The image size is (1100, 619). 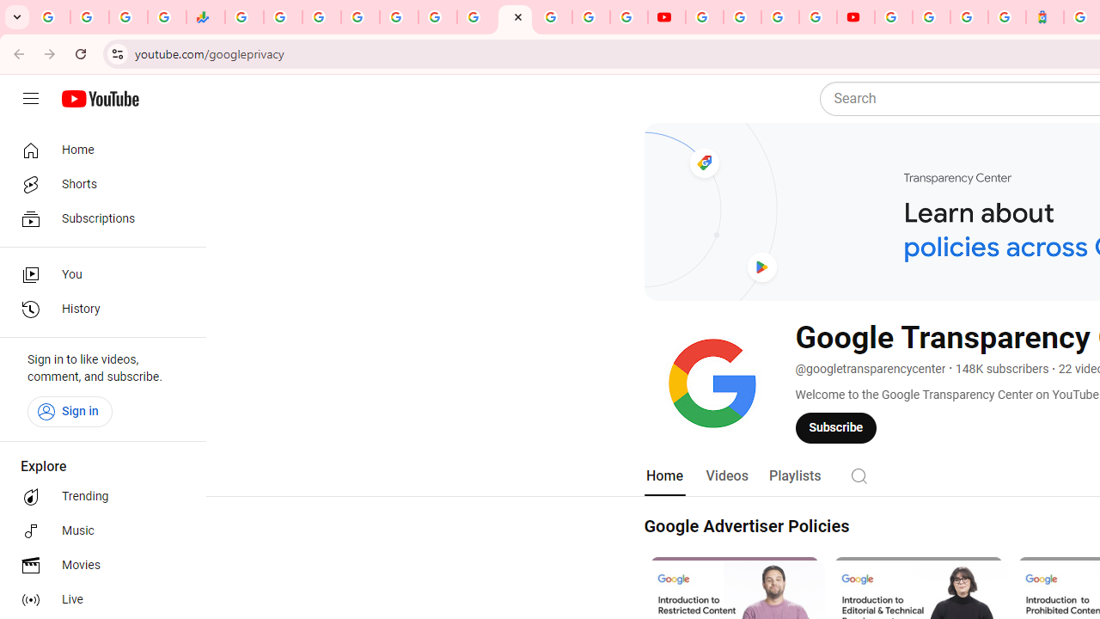 What do you see at coordinates (98, 497) in the screenshot?
I see `Trending` at bounding box center [98, 497].